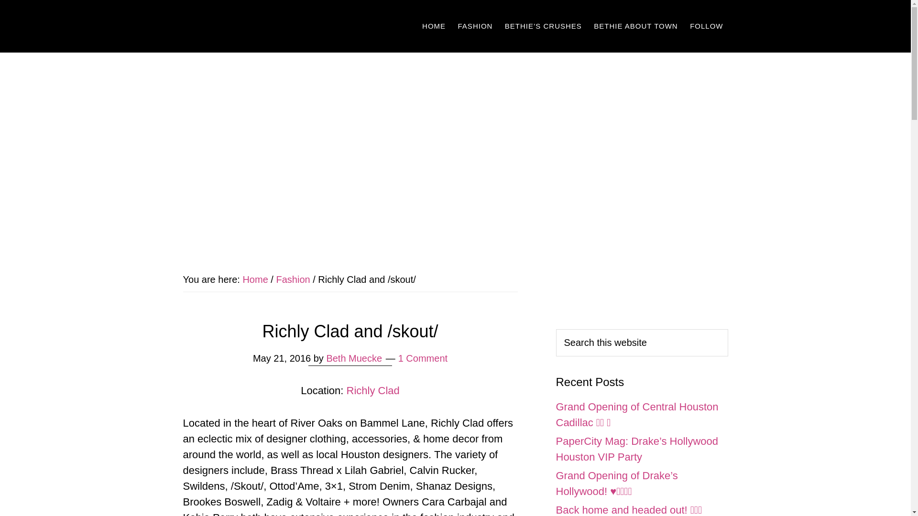 Image resolution: width=918 pixels, height=516 pixels. Describe the element at coordinates (434, 26) in the screenshot. I see `HOME` at that location.